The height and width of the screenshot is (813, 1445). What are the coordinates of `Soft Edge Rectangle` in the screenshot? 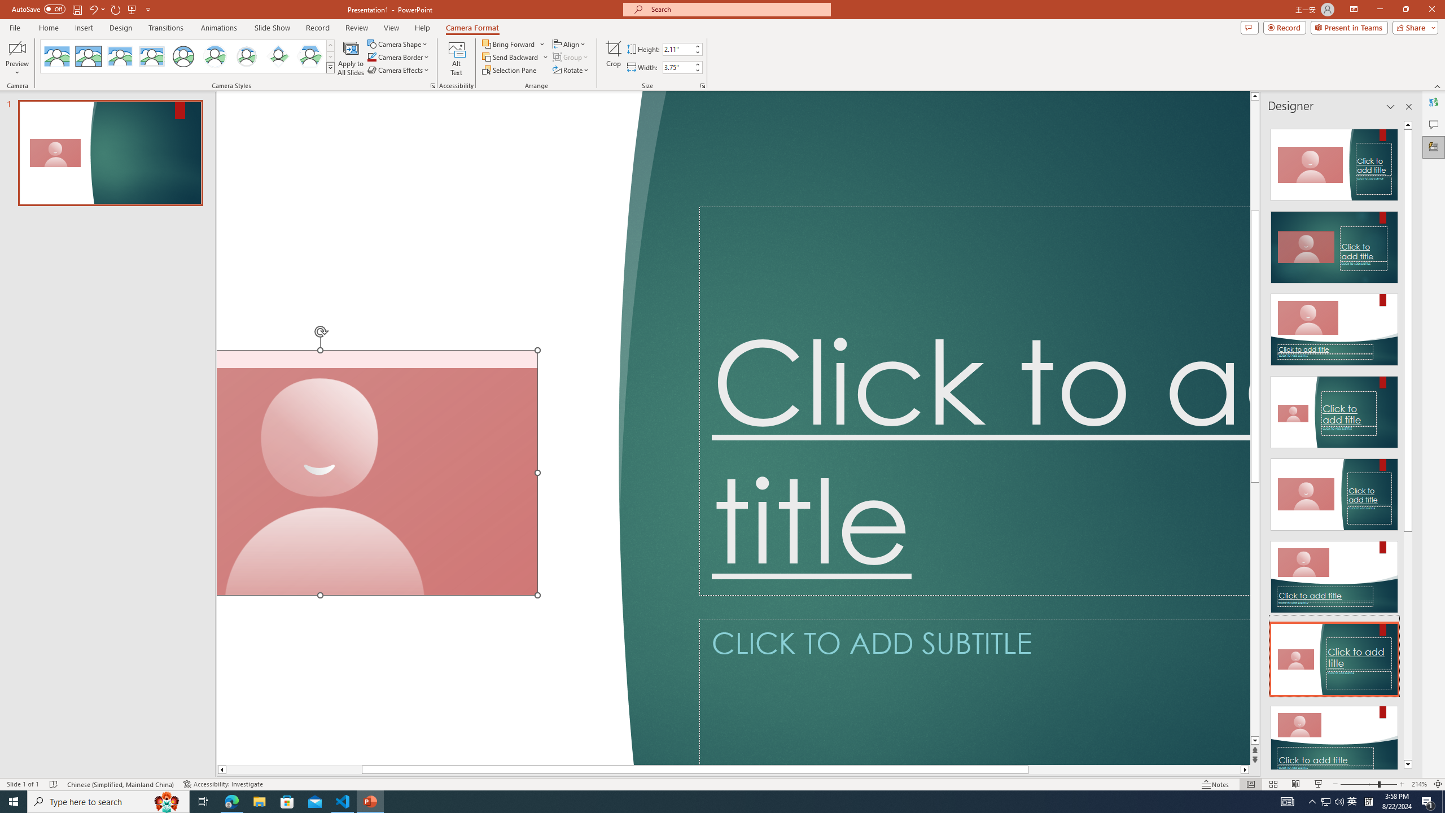 It's located at (151, 56).